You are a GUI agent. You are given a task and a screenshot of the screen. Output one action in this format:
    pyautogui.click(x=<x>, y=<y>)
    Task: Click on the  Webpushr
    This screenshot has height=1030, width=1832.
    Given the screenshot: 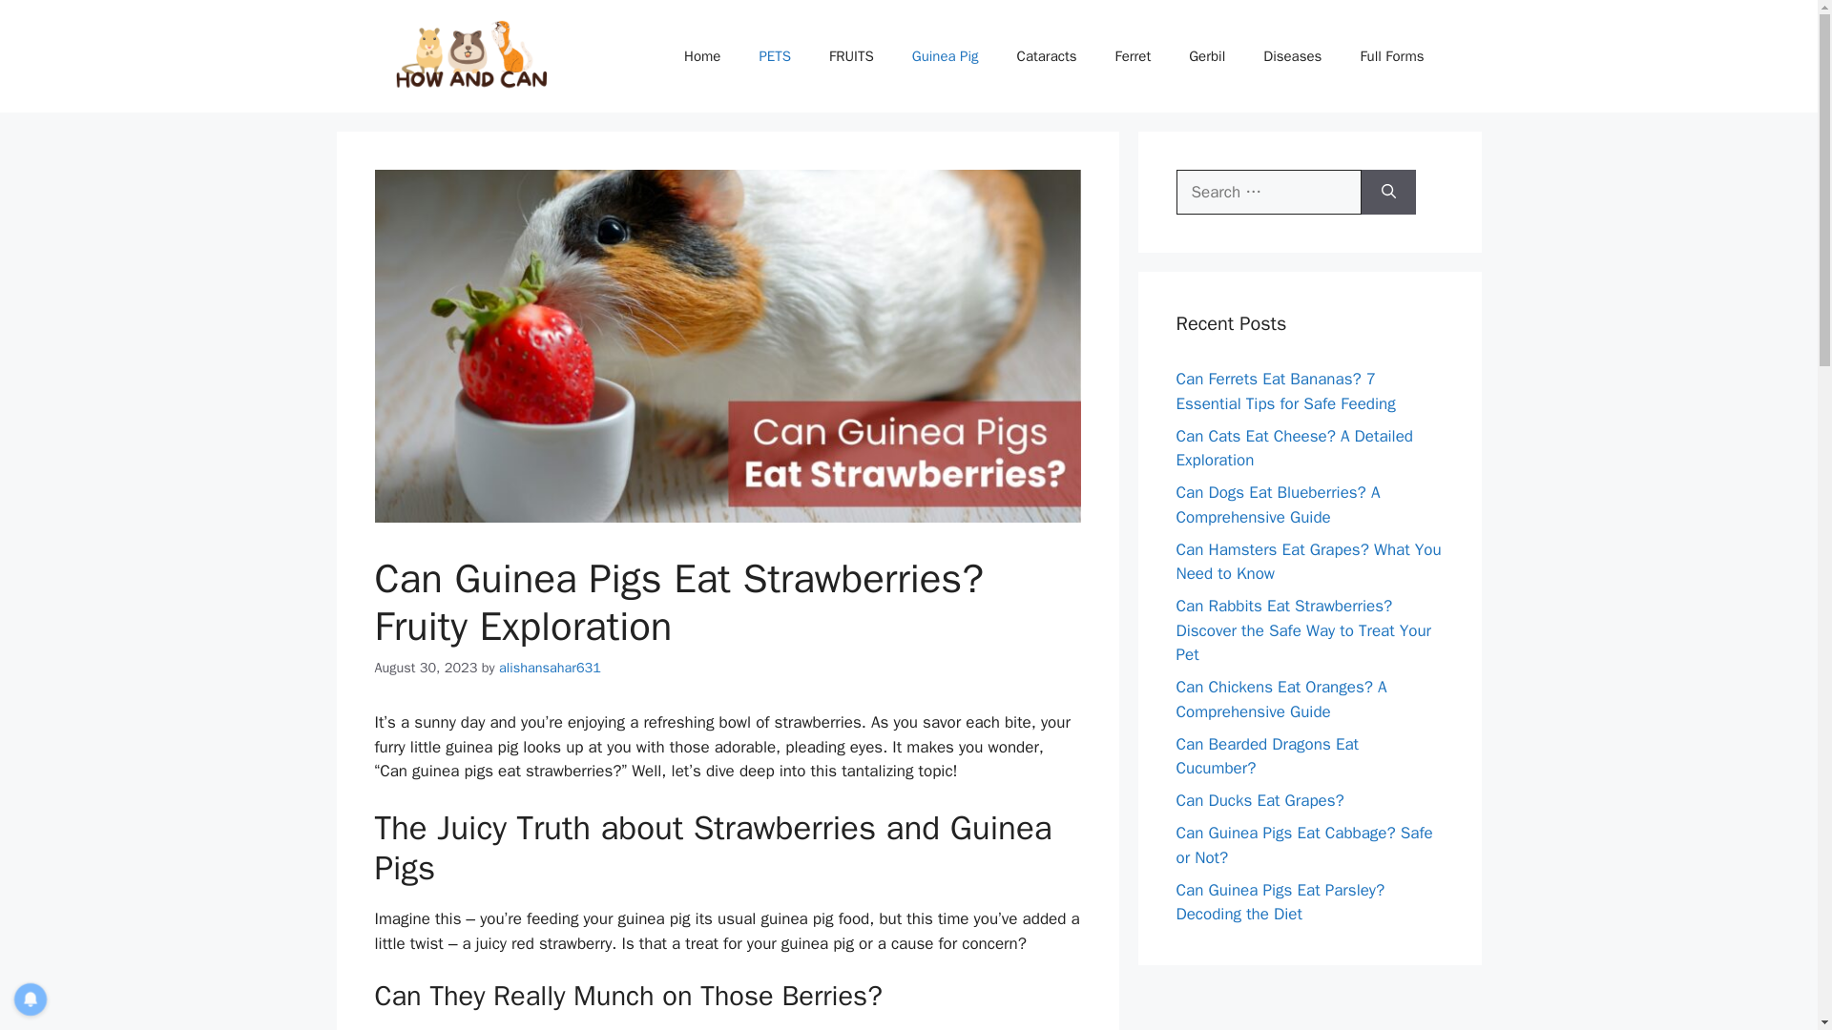 What is the action you would take?
    pyautogui.click(x=38, y=963)
    